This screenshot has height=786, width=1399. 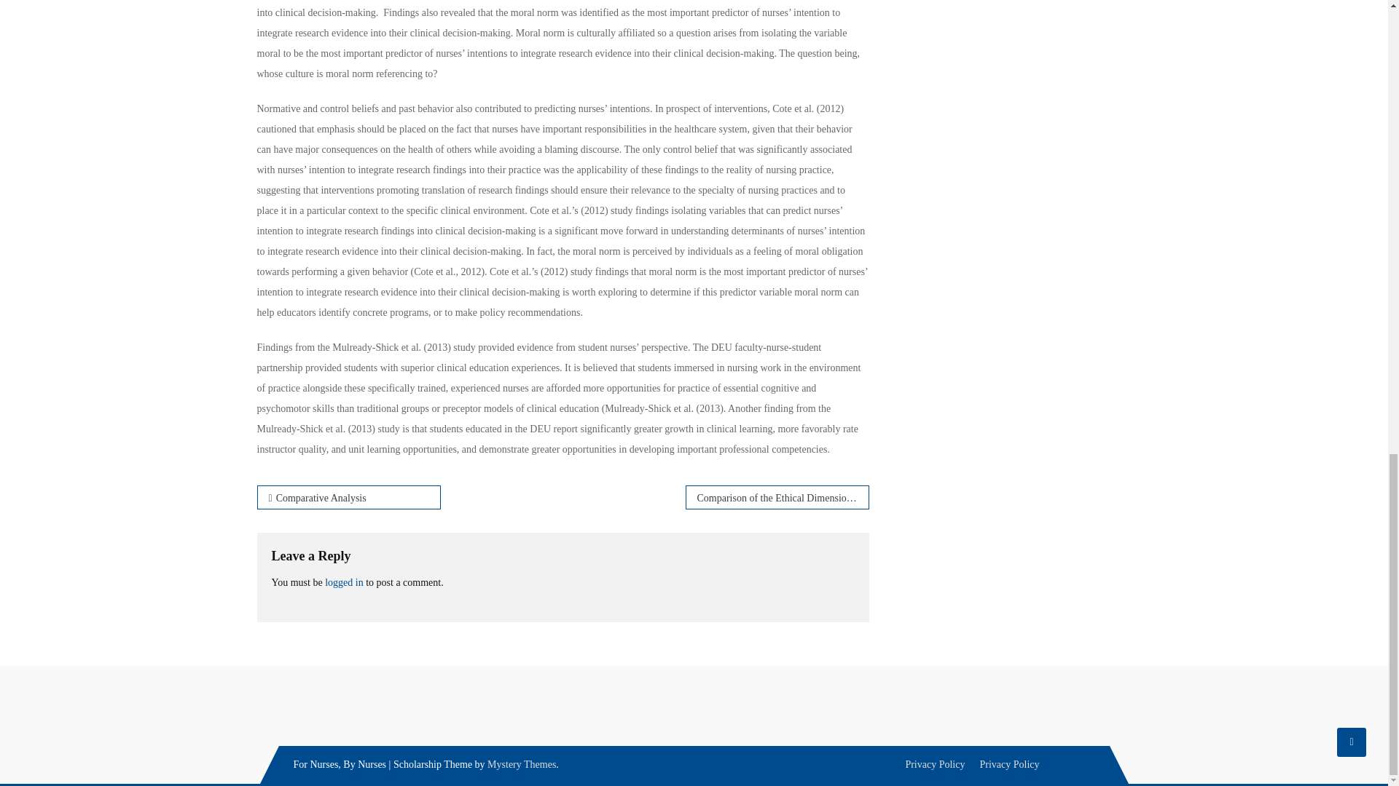 I want to click on Privacy Policy, so click(x=1009, y=764).